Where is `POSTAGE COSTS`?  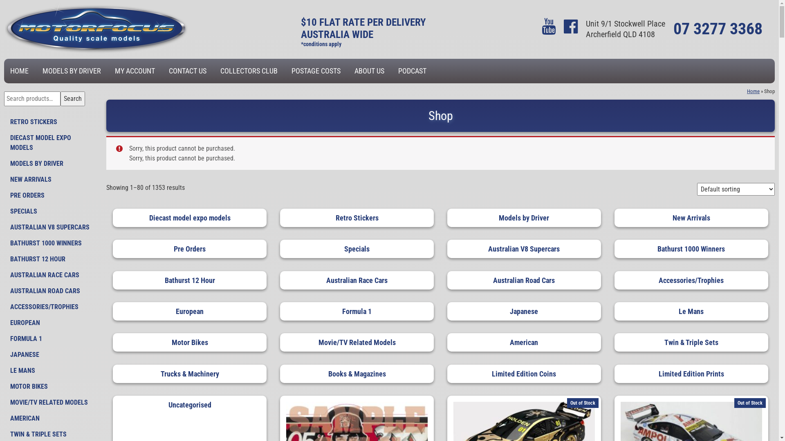 POSTAGE COSTS is located at coordinates (316, 71).